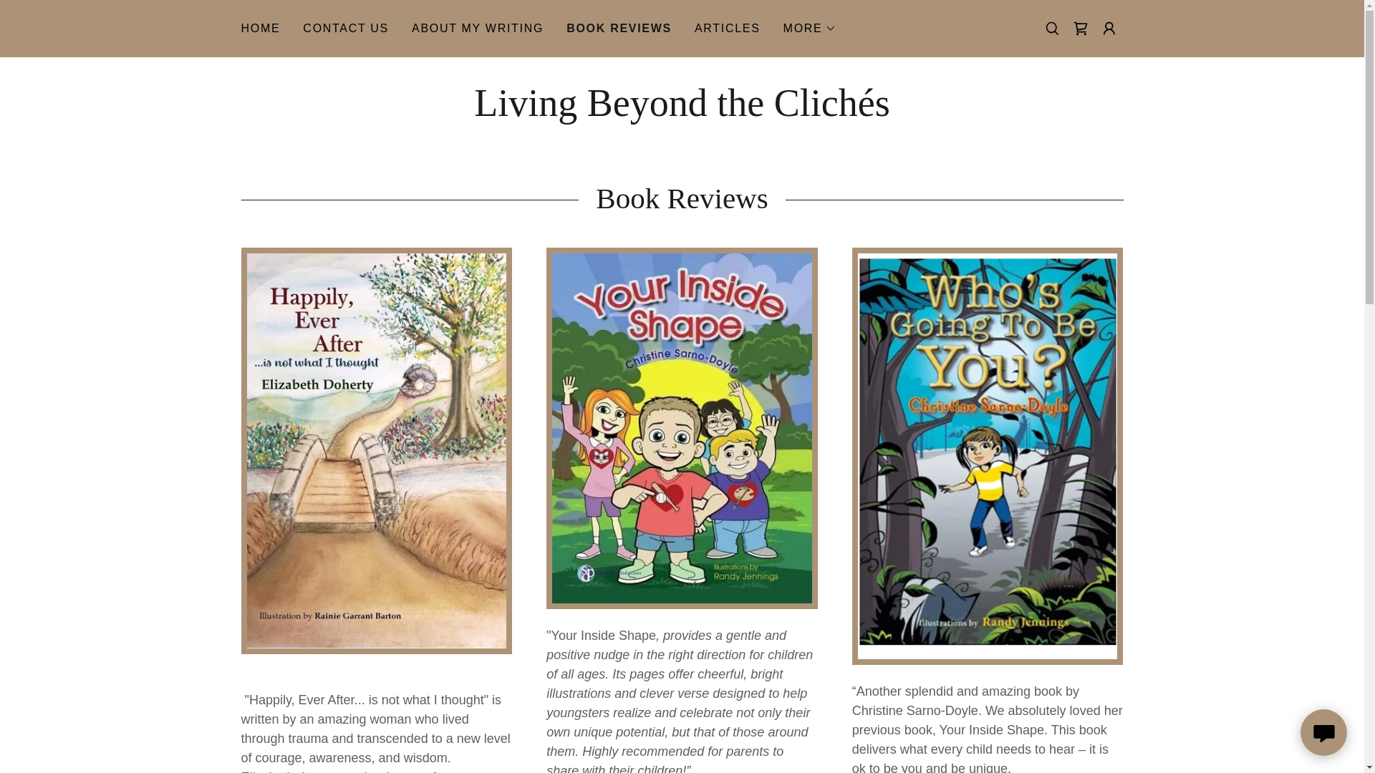 This screenshot has width=1375, height=773. I want to click on BOOK REVIEWS, so click(619, 29).